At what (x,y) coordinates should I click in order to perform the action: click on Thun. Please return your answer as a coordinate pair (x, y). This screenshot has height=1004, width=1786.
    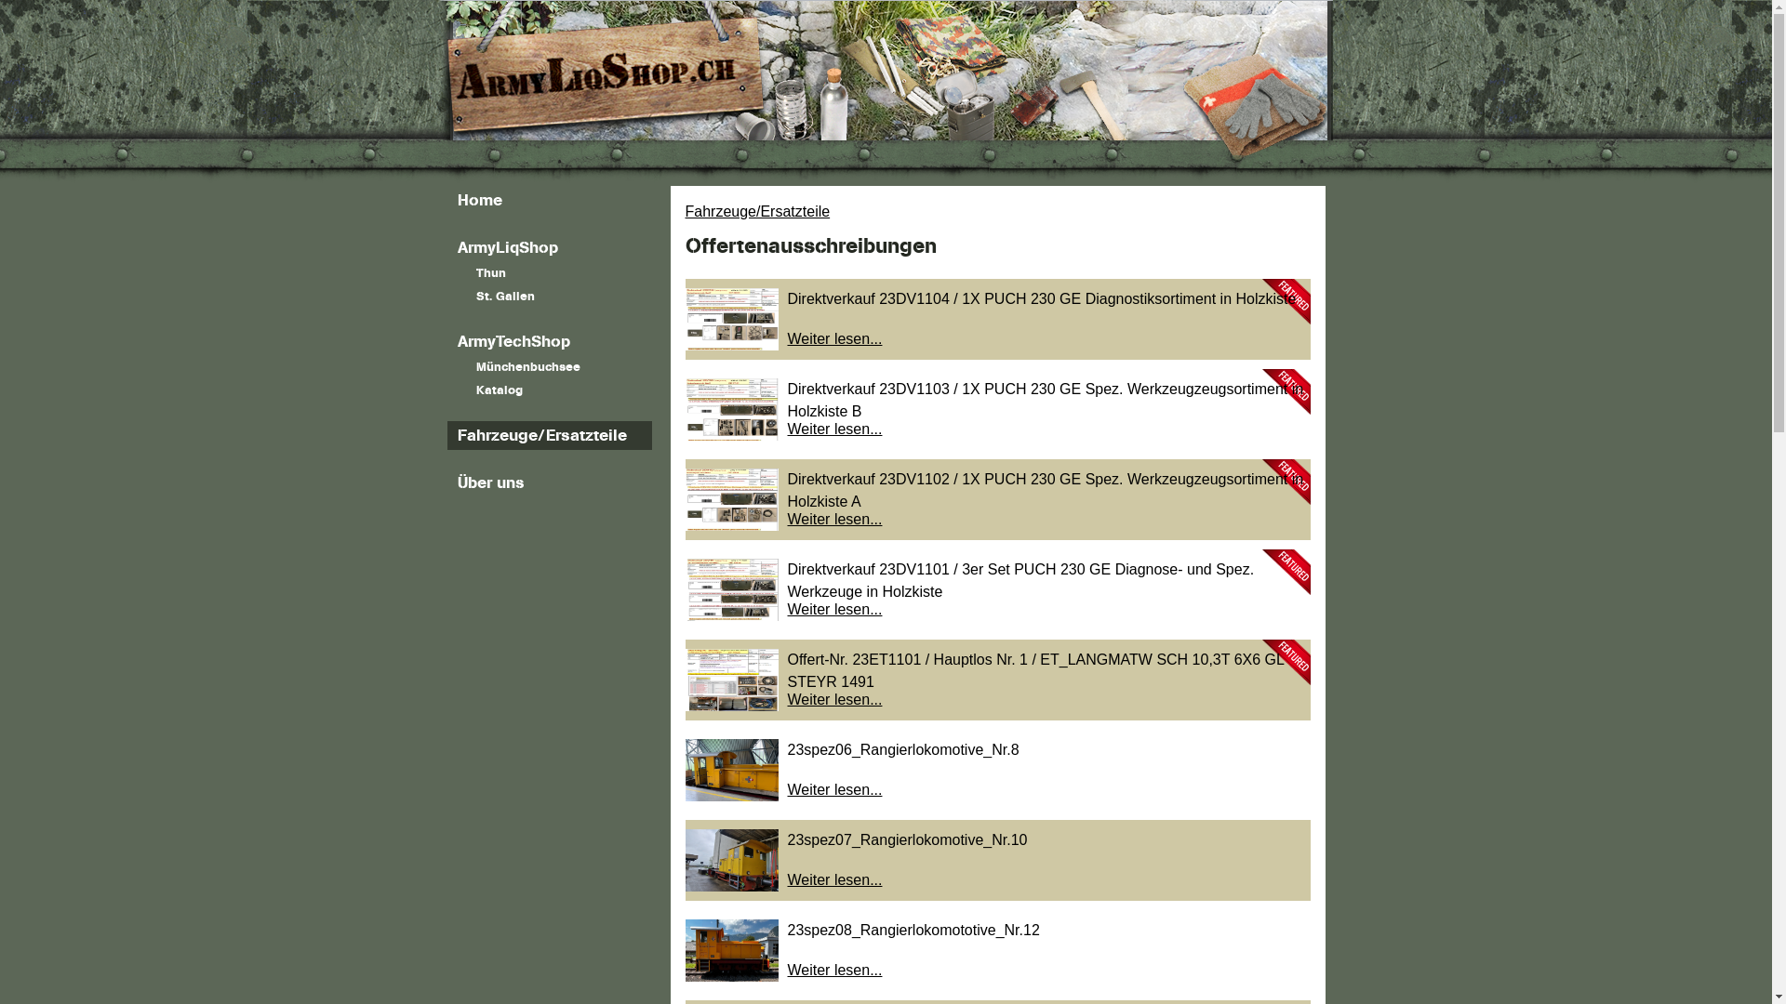
    Looking at the image, I should click on (549, 273).